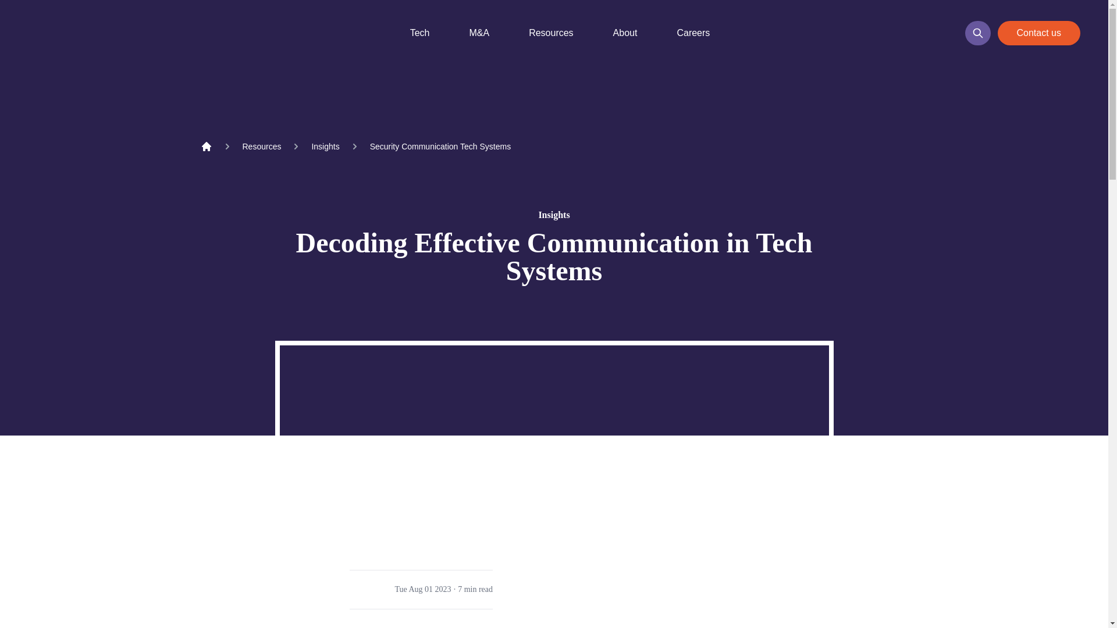  Describe the element at coordinates (545, 33) in the screenshot. I see `Resources` at that location.